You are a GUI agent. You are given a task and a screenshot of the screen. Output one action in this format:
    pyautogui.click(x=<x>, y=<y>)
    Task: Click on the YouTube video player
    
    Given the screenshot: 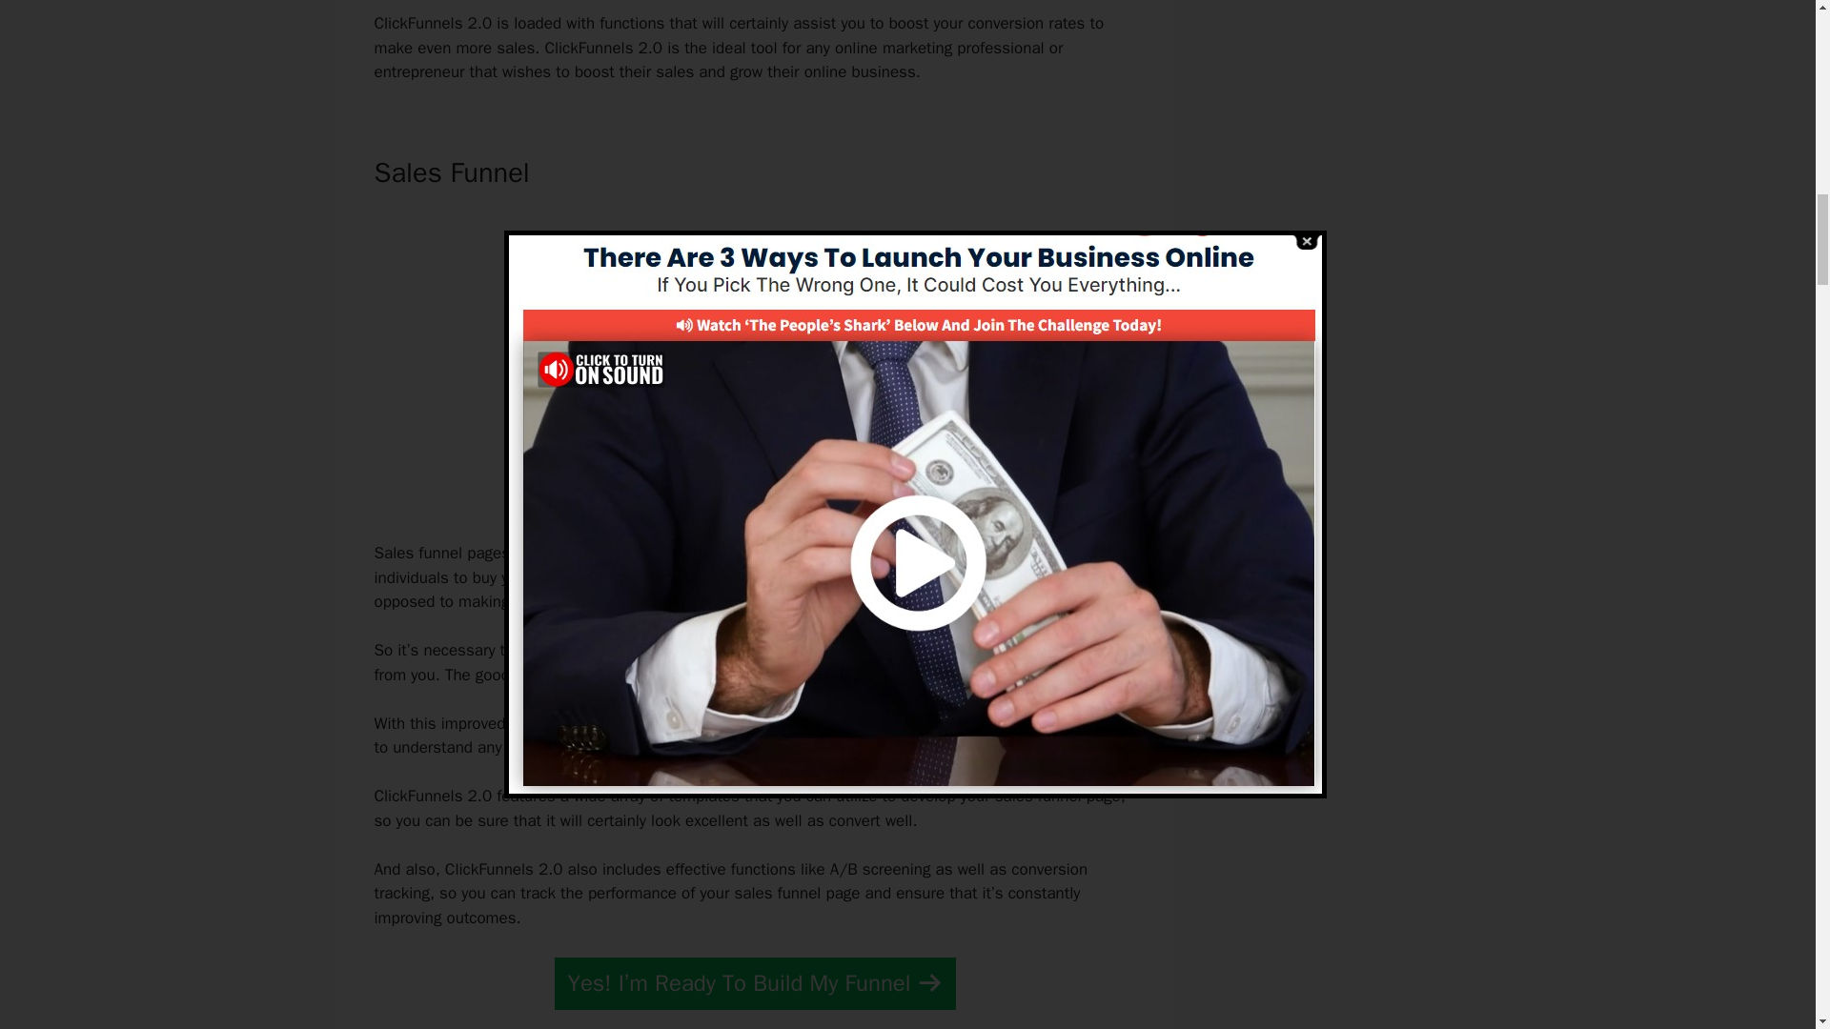 What is the action you would take?
    pyautogui.click(x=749, y=359)
    